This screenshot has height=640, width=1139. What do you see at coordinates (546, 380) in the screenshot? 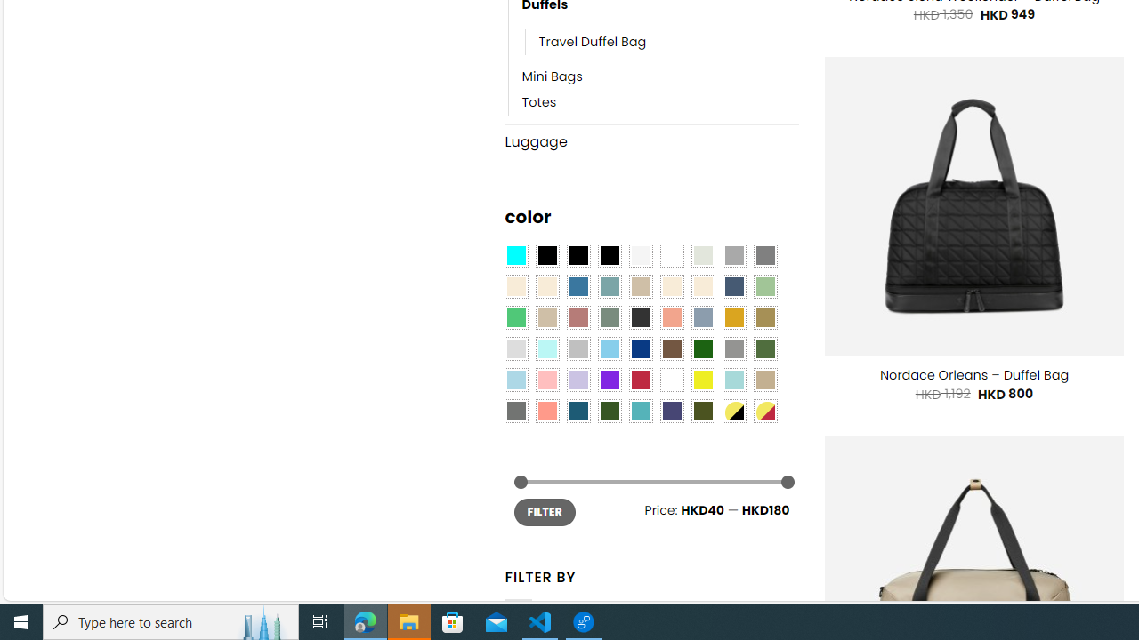
I see `Pink` at bounding box center [546, 380].